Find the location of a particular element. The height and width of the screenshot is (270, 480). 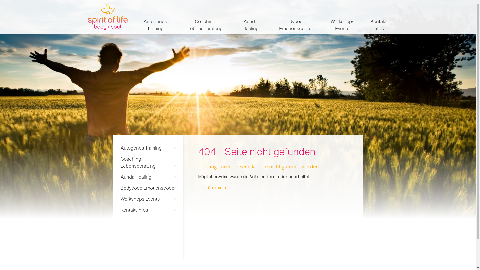

Kontakt Infos is located at coordinates (148, 210).